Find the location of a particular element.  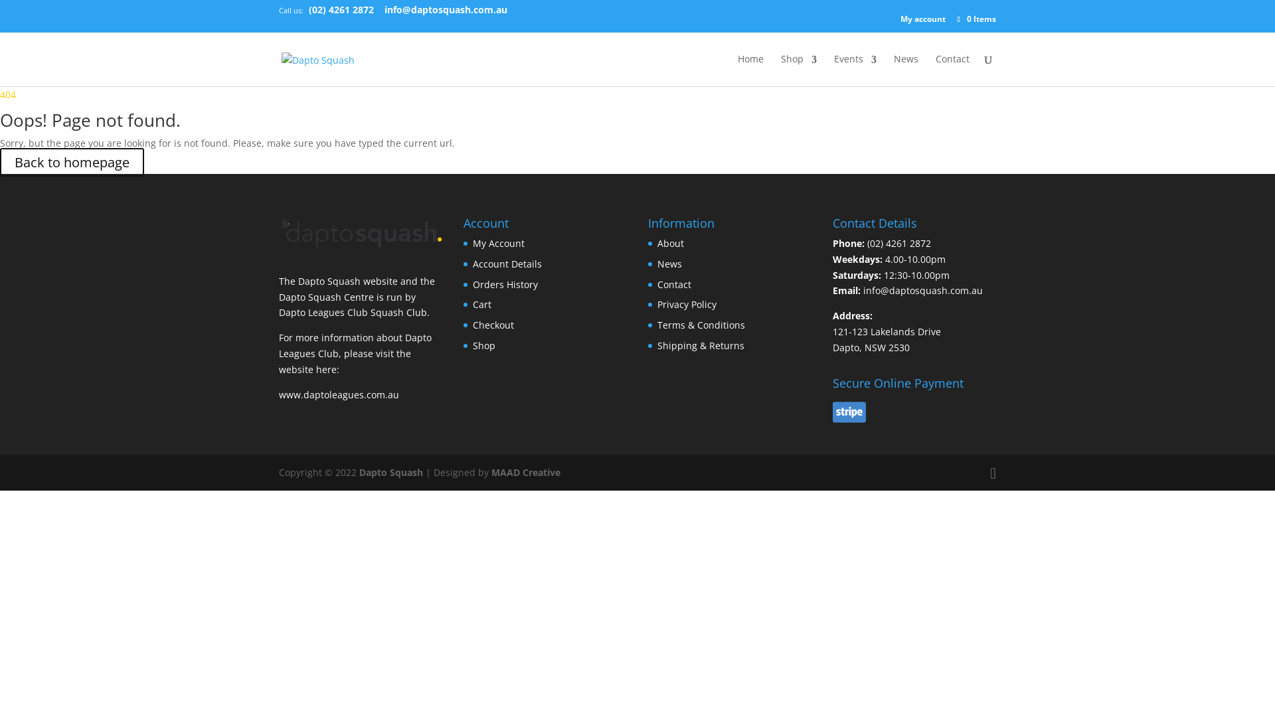

Home is located at coordinates (750, 70).